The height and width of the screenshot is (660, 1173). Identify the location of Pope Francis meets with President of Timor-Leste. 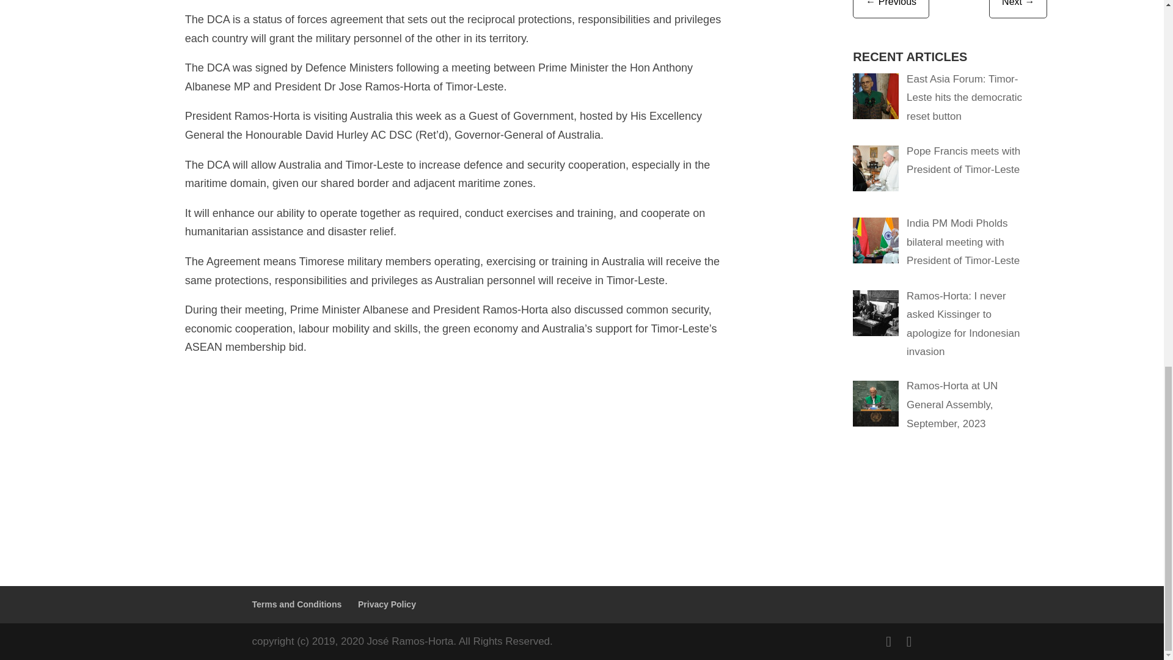
(963, 160).